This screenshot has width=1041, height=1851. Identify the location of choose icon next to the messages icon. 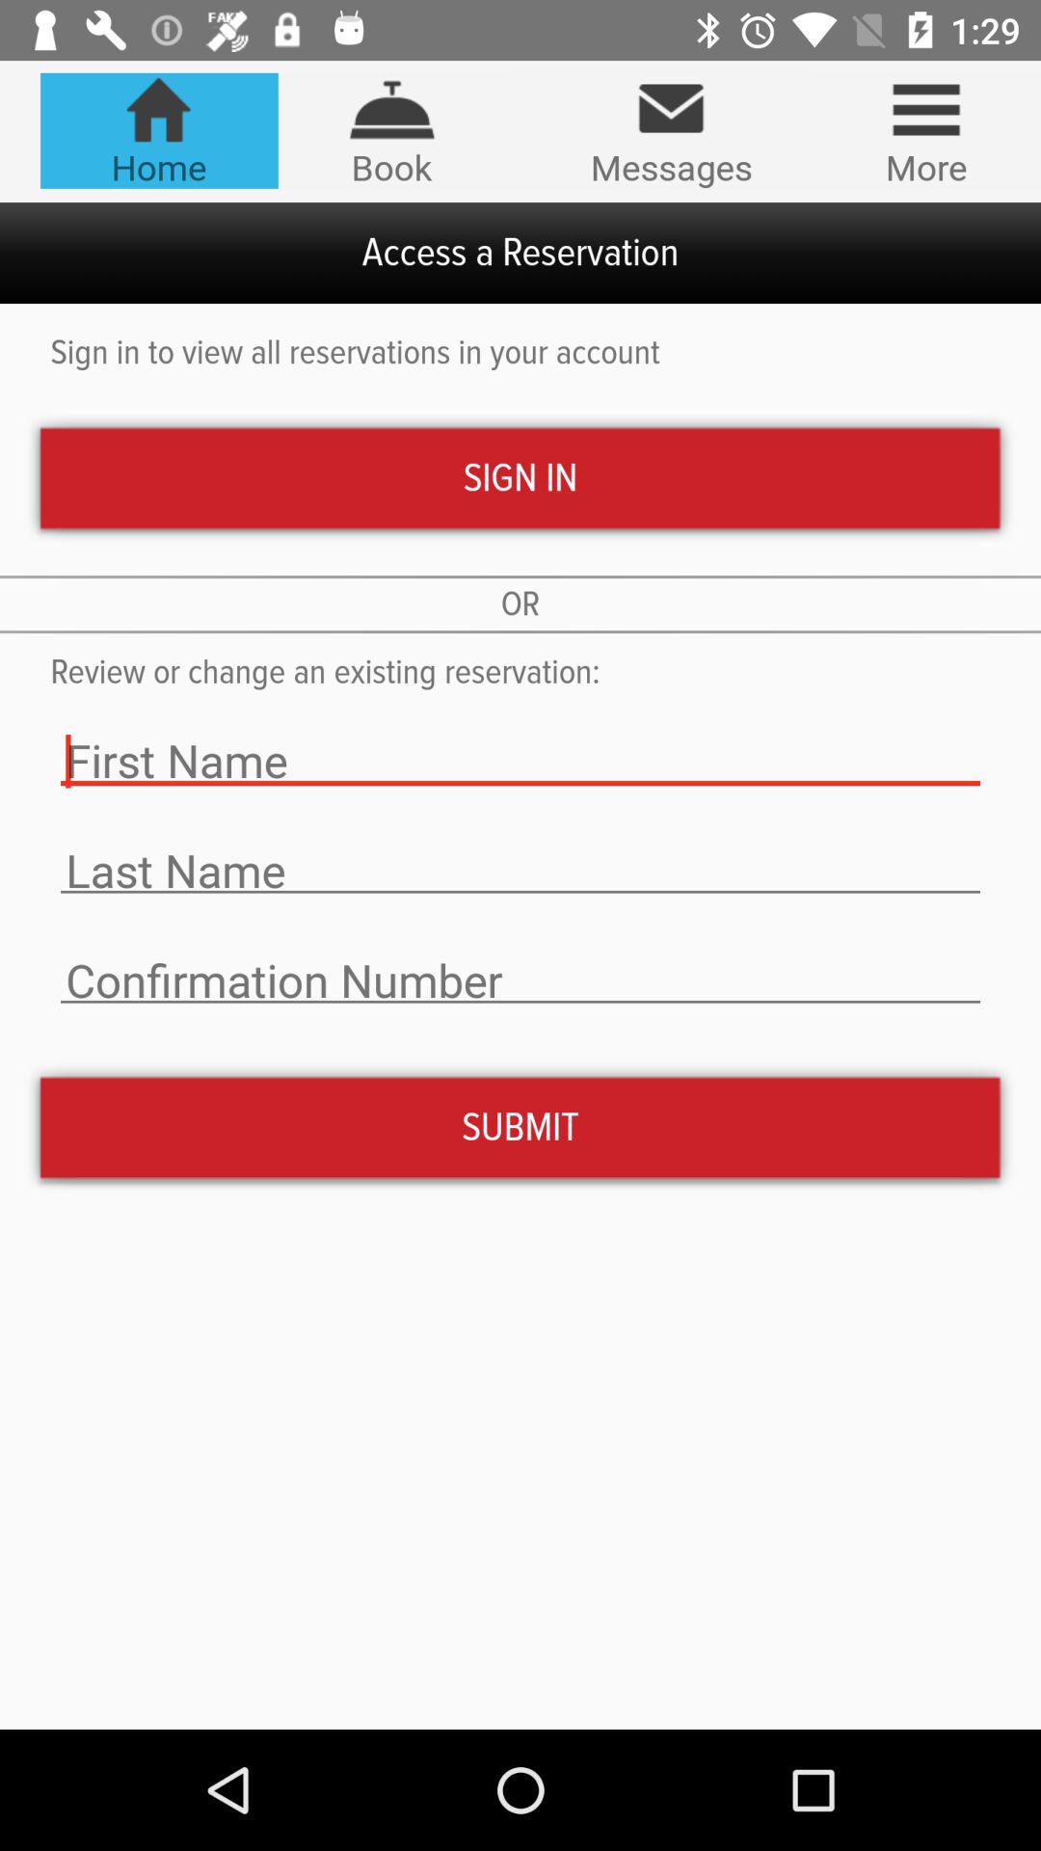
(925, 130).